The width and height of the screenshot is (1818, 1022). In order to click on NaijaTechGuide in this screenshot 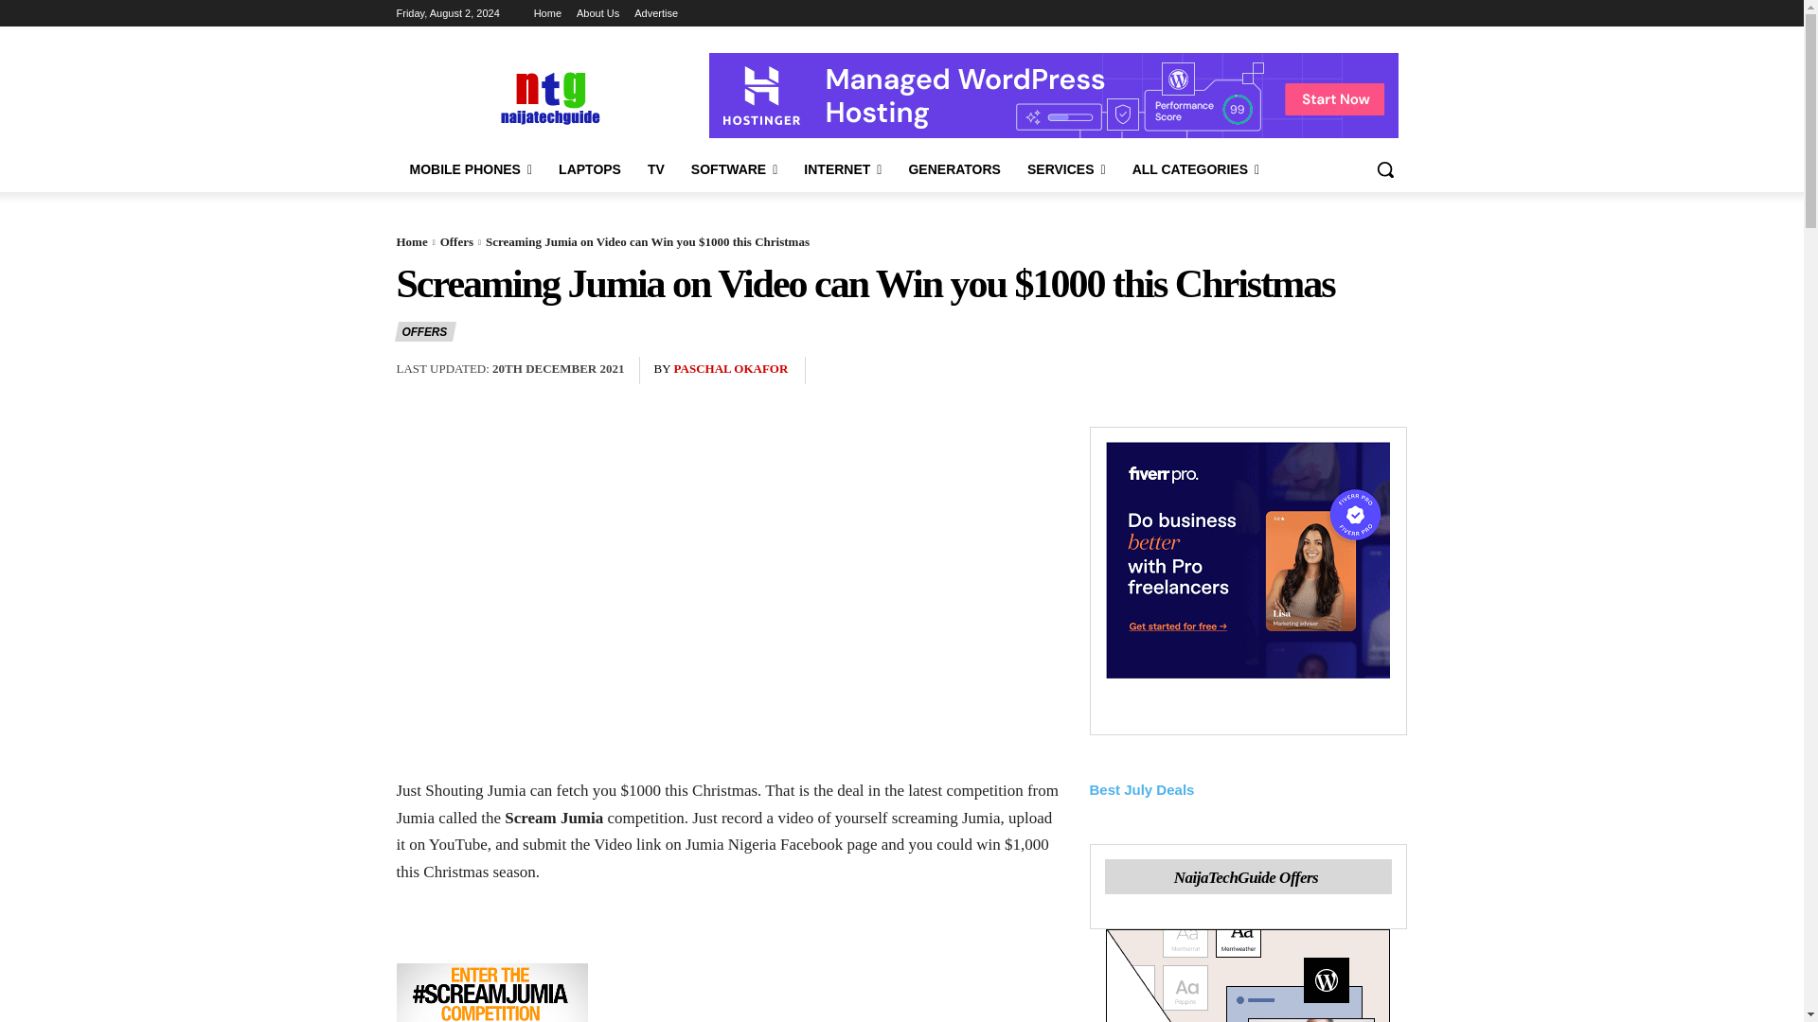, I will do `click(547, 97)`.